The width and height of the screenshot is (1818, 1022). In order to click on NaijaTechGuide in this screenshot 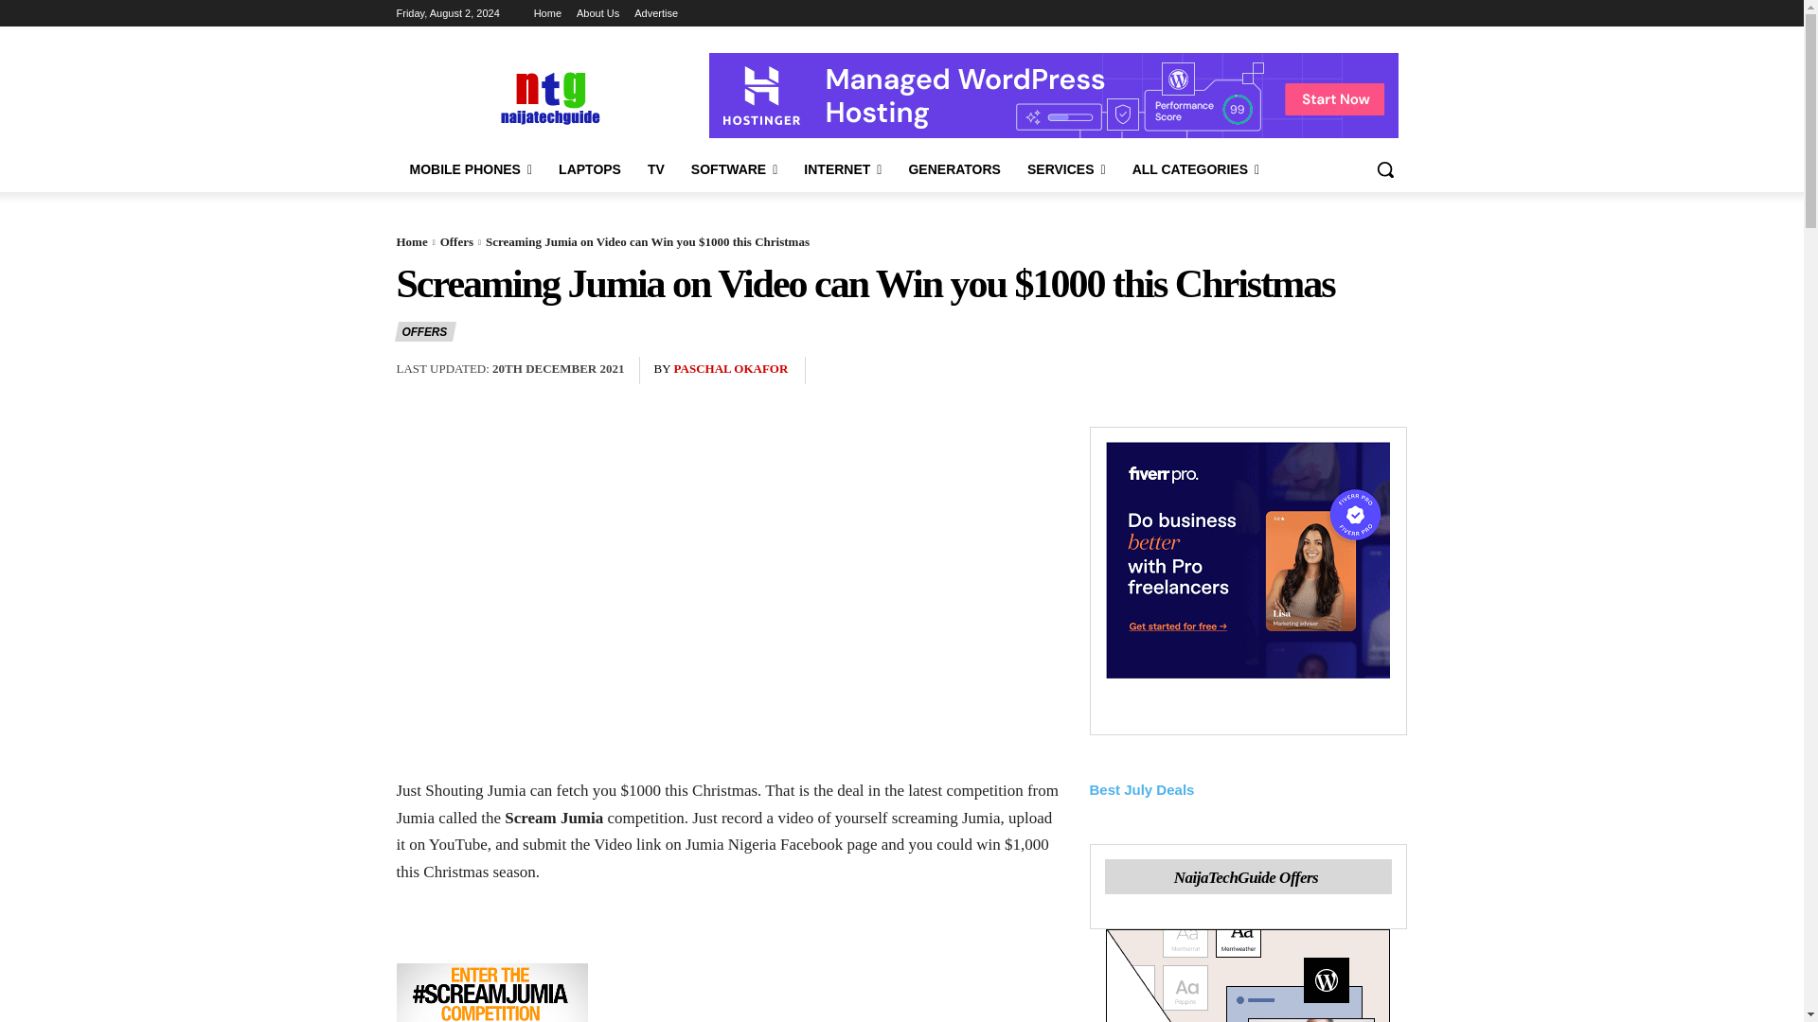, I will do `click(547, 97)`.